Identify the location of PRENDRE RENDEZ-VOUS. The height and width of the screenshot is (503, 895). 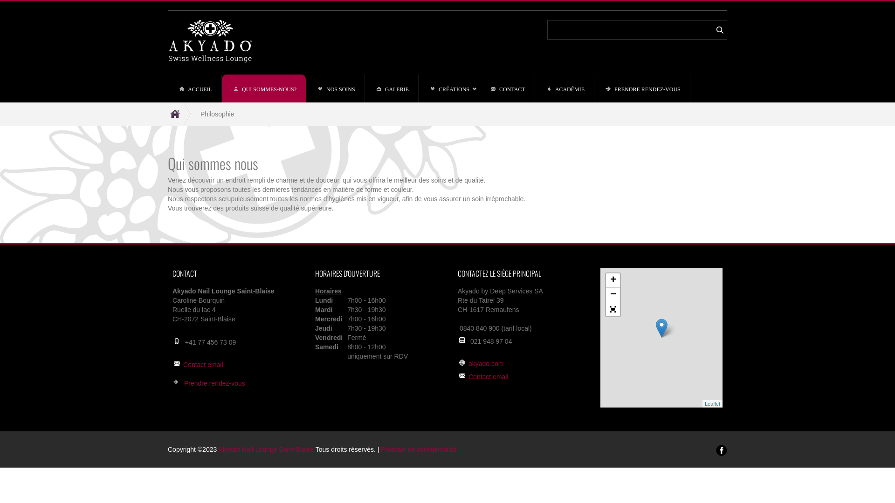
(642, 88).